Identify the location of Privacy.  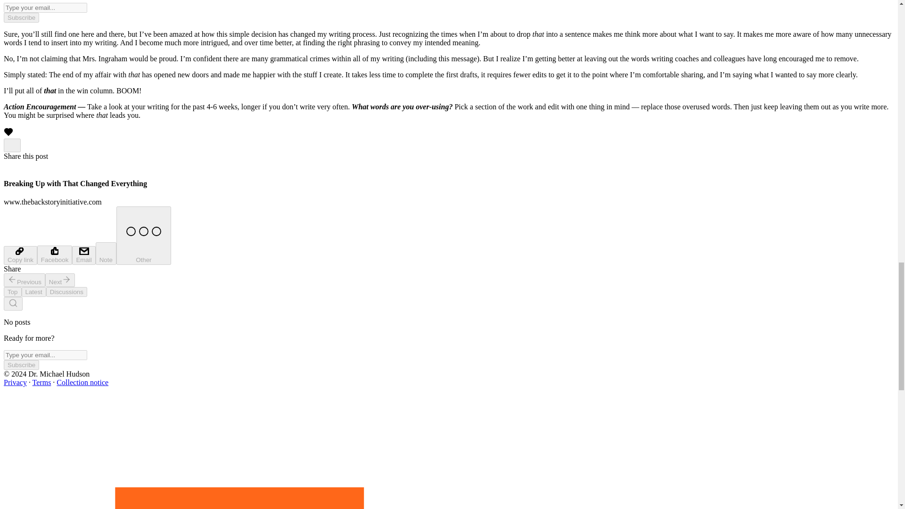
(15, 382).